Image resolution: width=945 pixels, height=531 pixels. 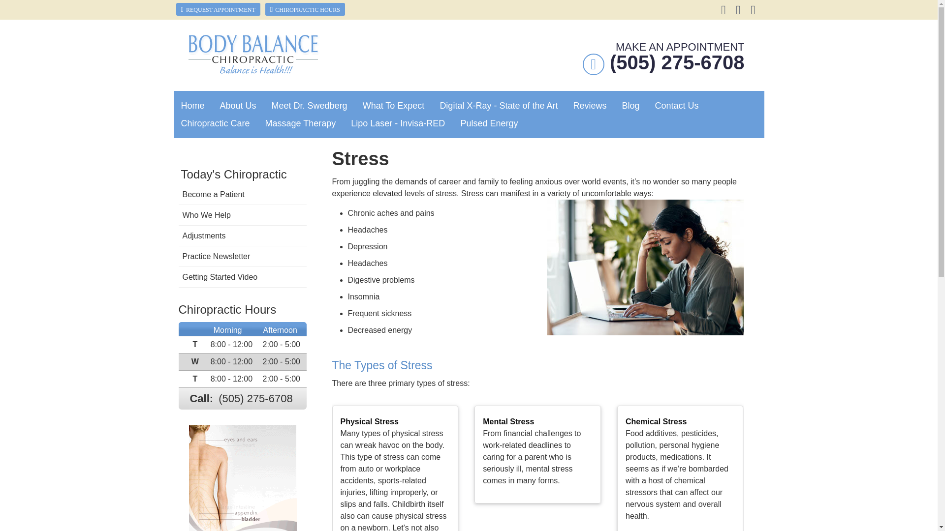 I want to click on Digital X-Ray - State of the Art, so click(x=498, y=105).